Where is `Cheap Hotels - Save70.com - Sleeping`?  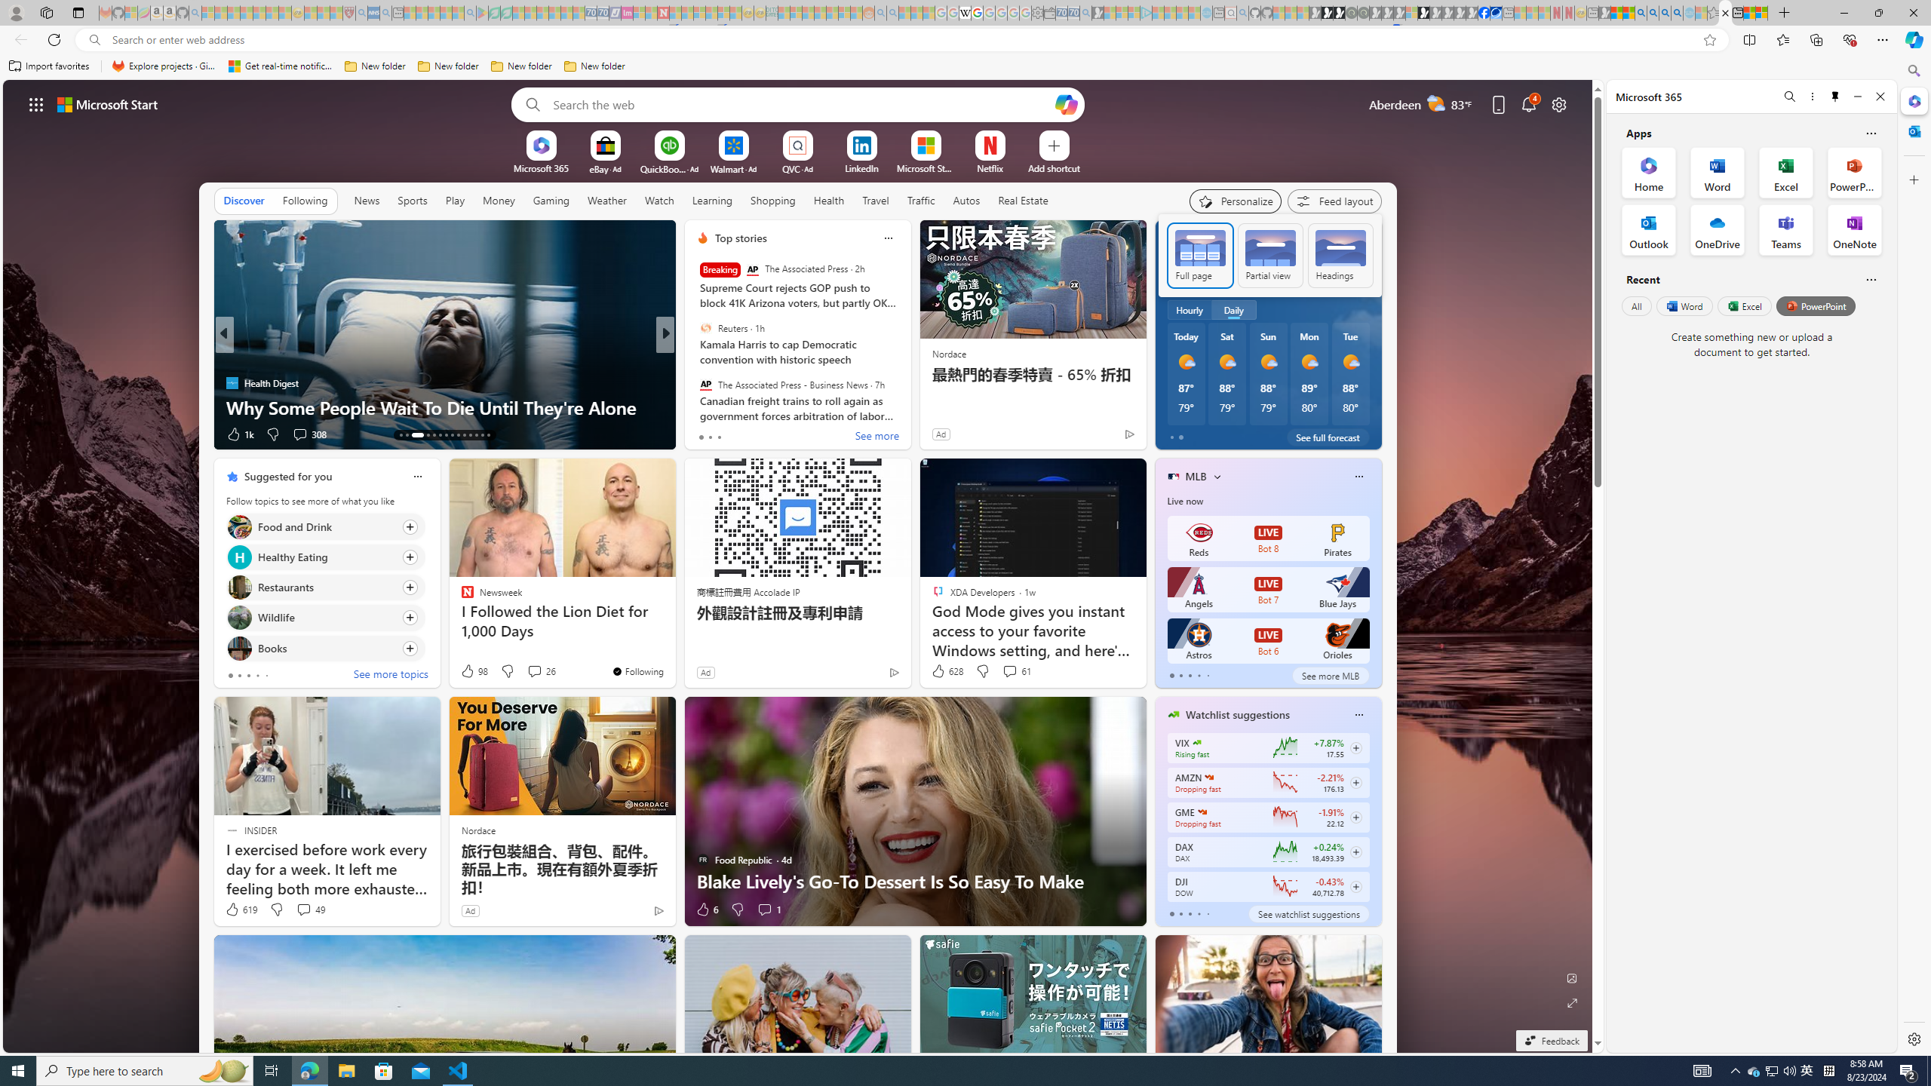
Cheap Hotels - Save70.com - Sleeping is located at coordinates (603, 13).